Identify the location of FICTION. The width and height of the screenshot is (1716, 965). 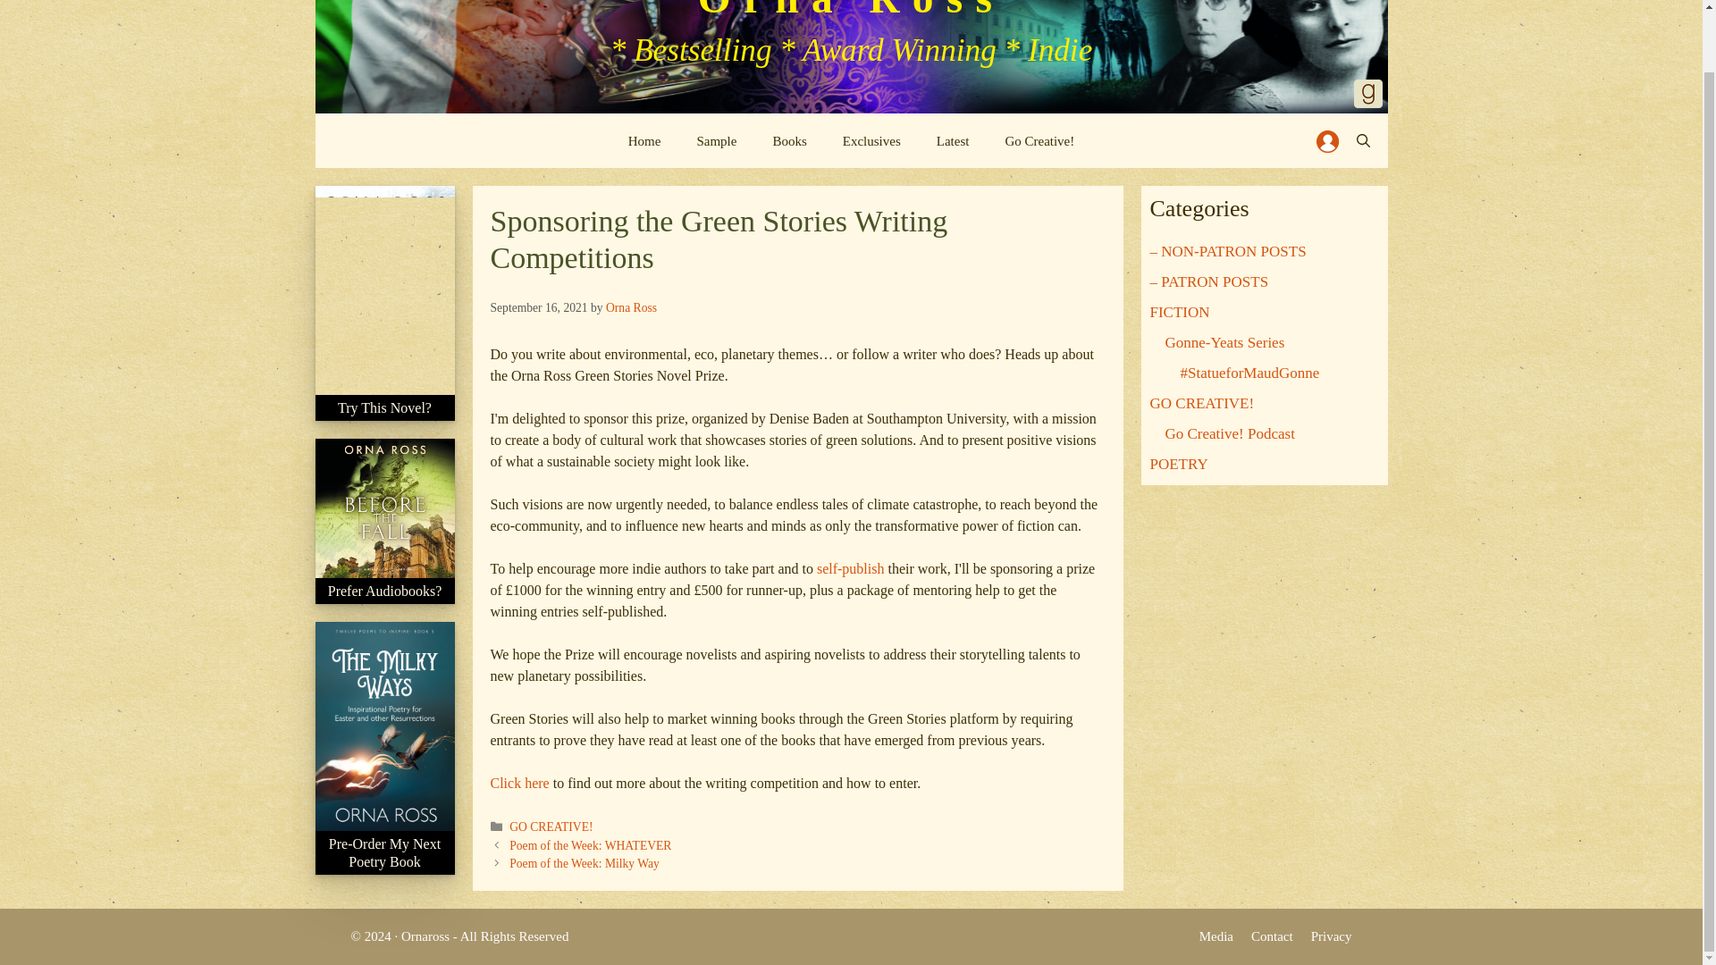
(1180, 312).